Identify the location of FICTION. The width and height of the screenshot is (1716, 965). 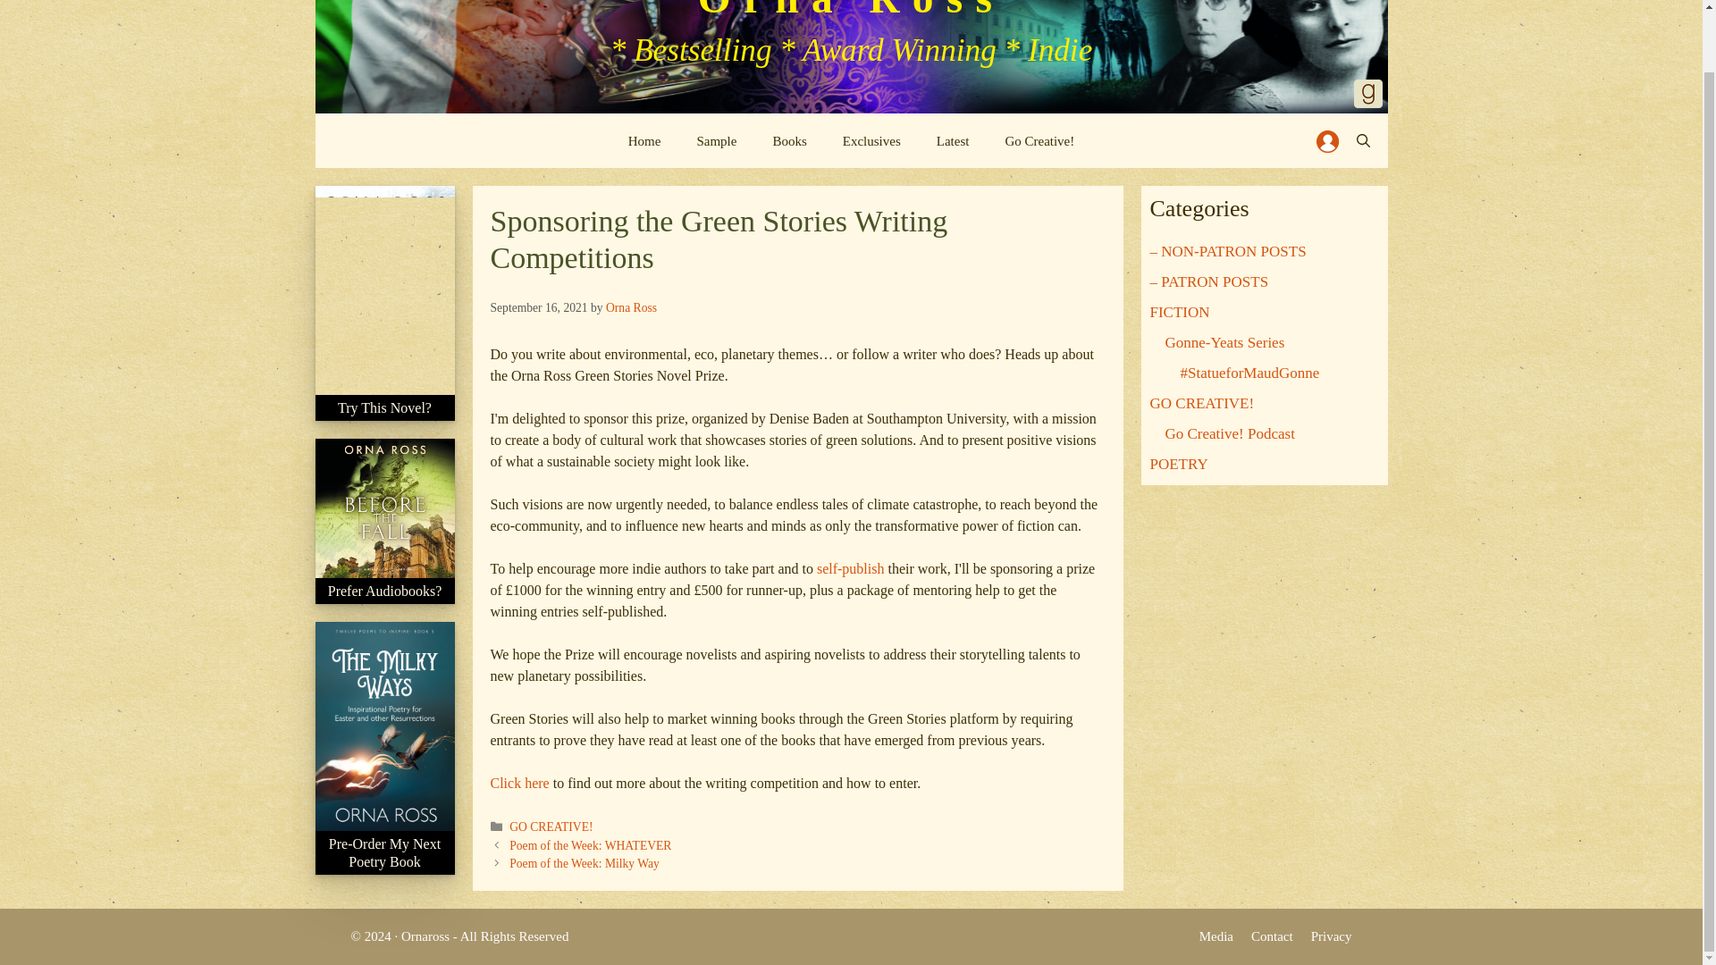
(1180, 312).